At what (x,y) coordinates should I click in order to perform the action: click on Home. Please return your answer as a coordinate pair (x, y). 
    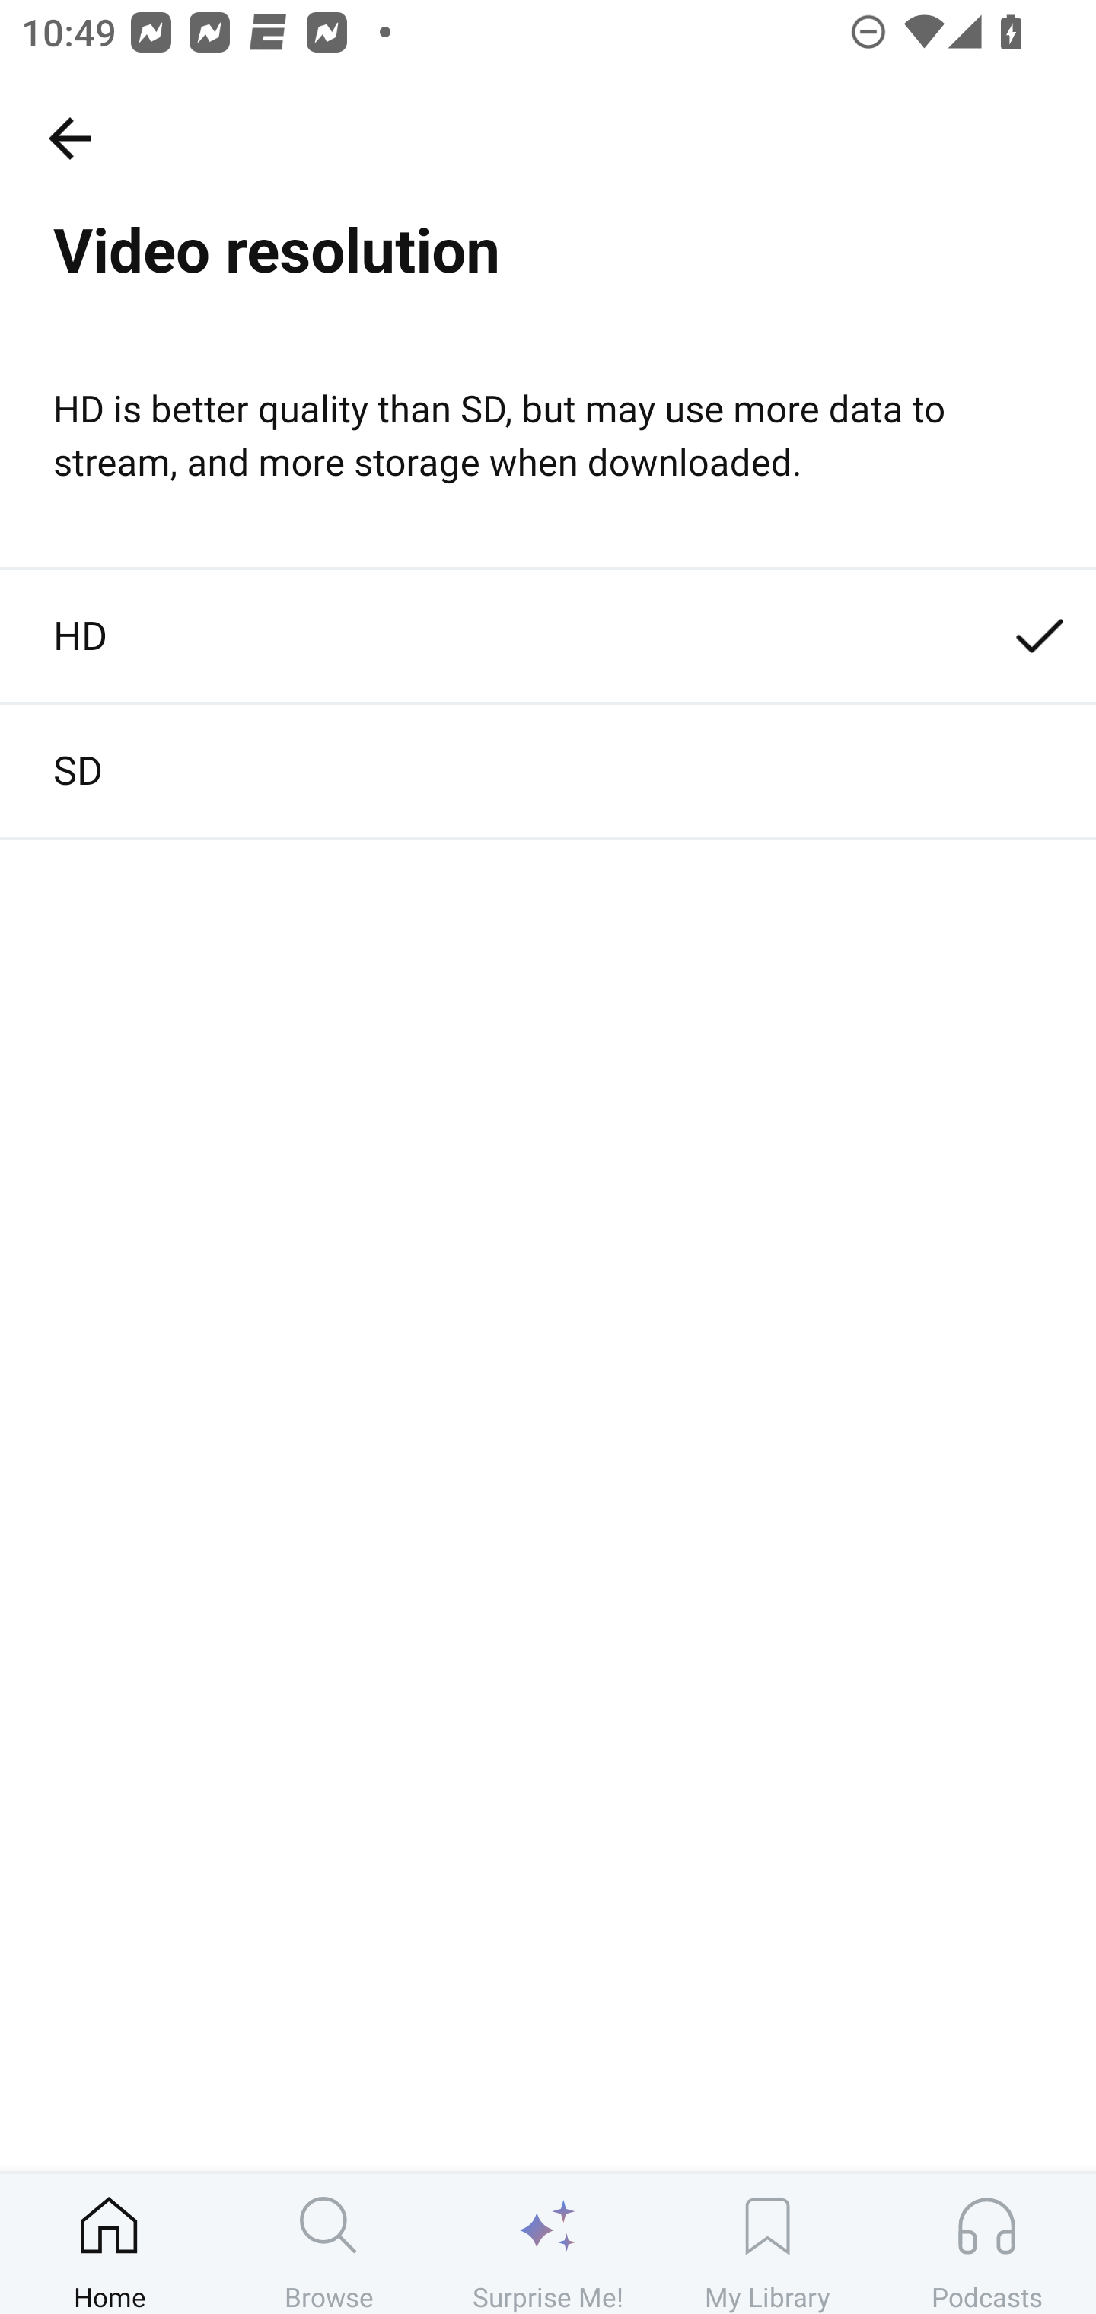
    Looking at the image, I should click on (110, 2243).